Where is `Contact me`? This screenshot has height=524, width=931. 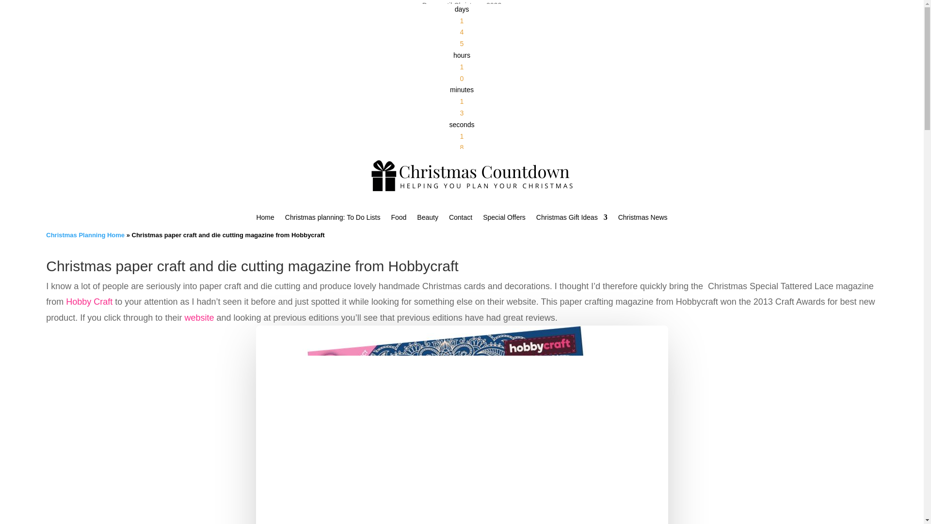
Contact me is located at coordinates (460, 219).